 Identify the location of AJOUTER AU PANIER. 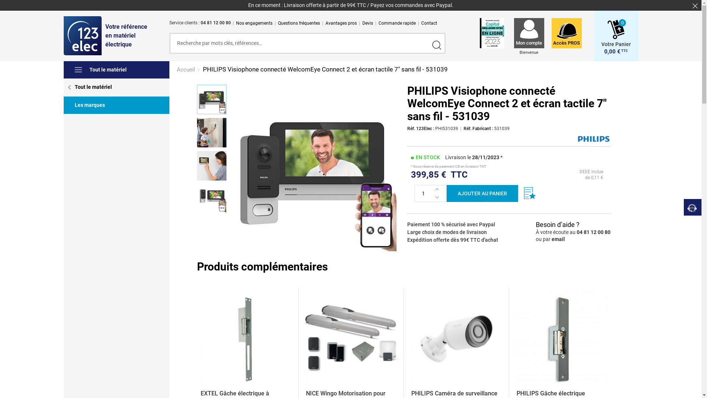
(482, 193).